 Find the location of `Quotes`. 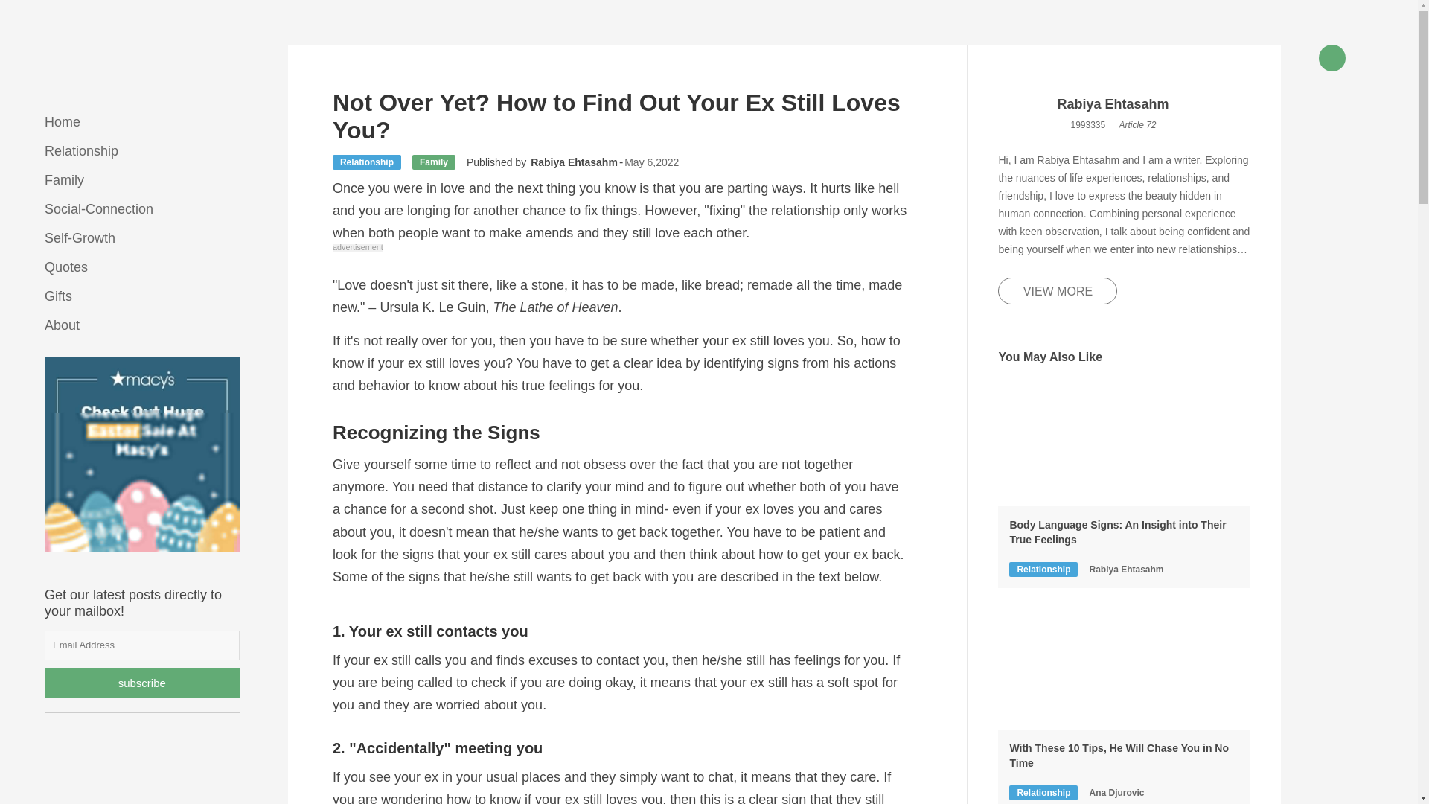

Quotes is located at coordinates (65, 267).